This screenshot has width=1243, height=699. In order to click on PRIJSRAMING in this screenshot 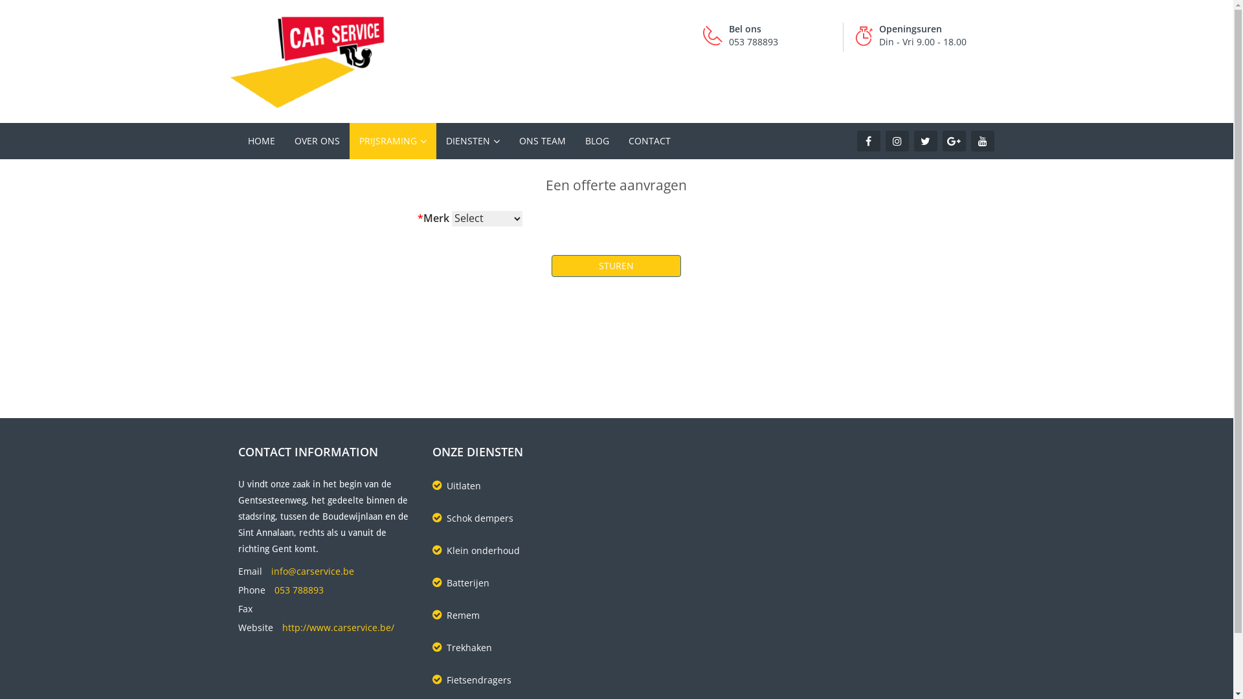, I will do `click(393, 141)`.